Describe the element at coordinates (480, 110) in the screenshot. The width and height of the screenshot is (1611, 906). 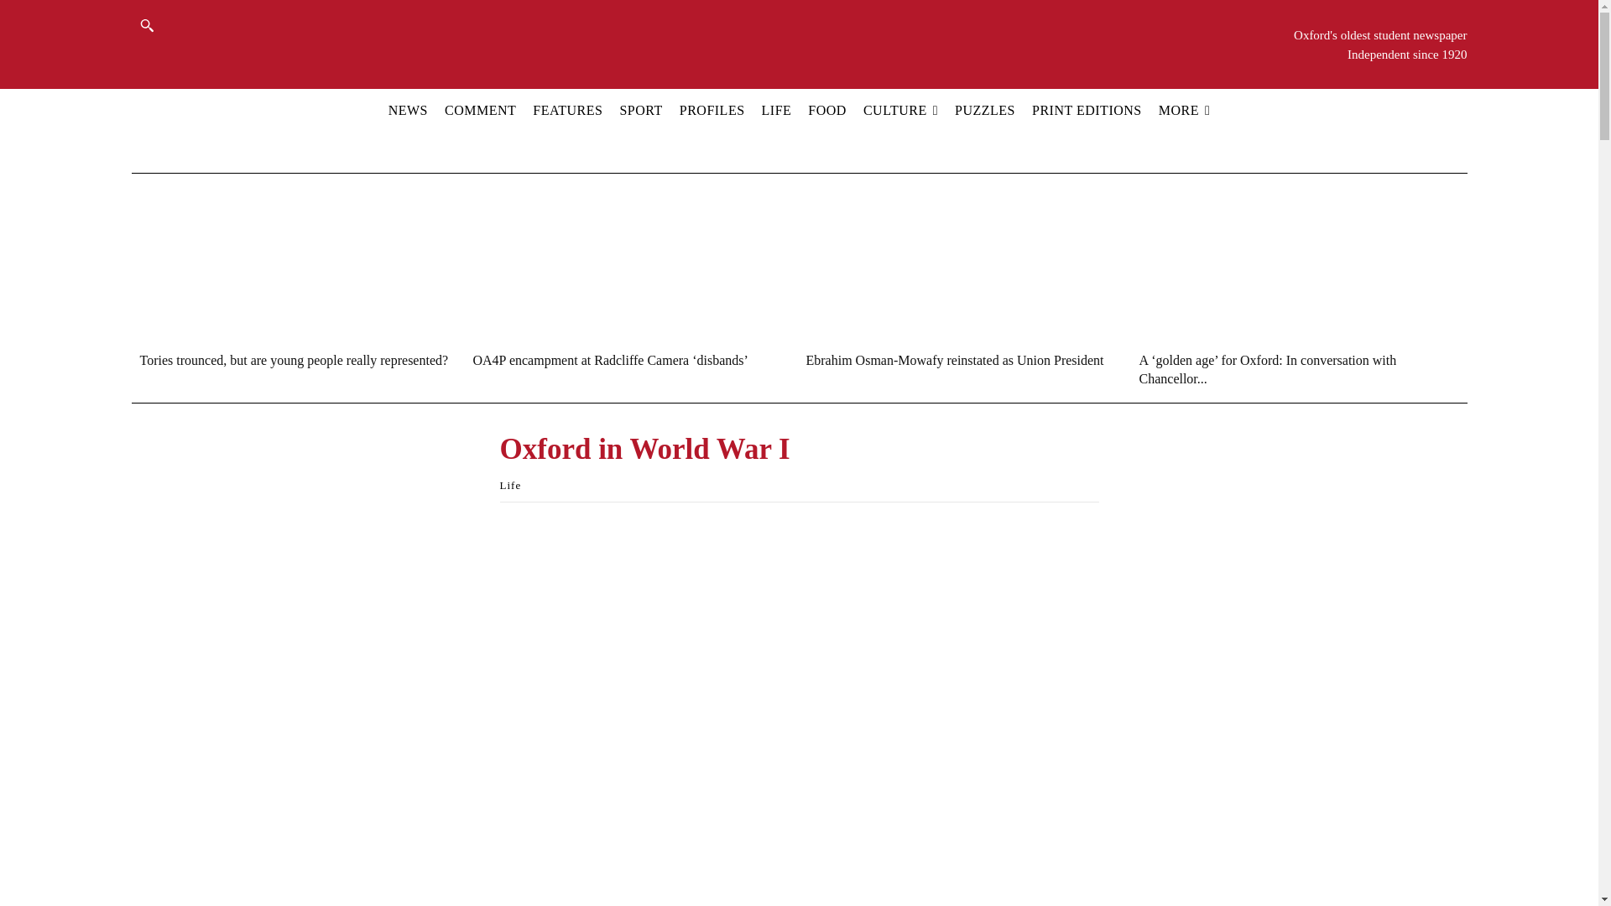
I see `COMMENT` at that location.